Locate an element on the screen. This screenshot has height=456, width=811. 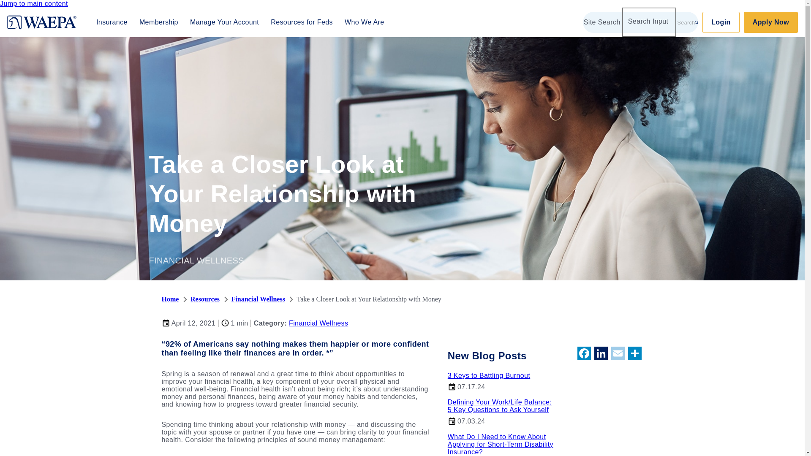
Apply Now is located at coordinates (770, 22).